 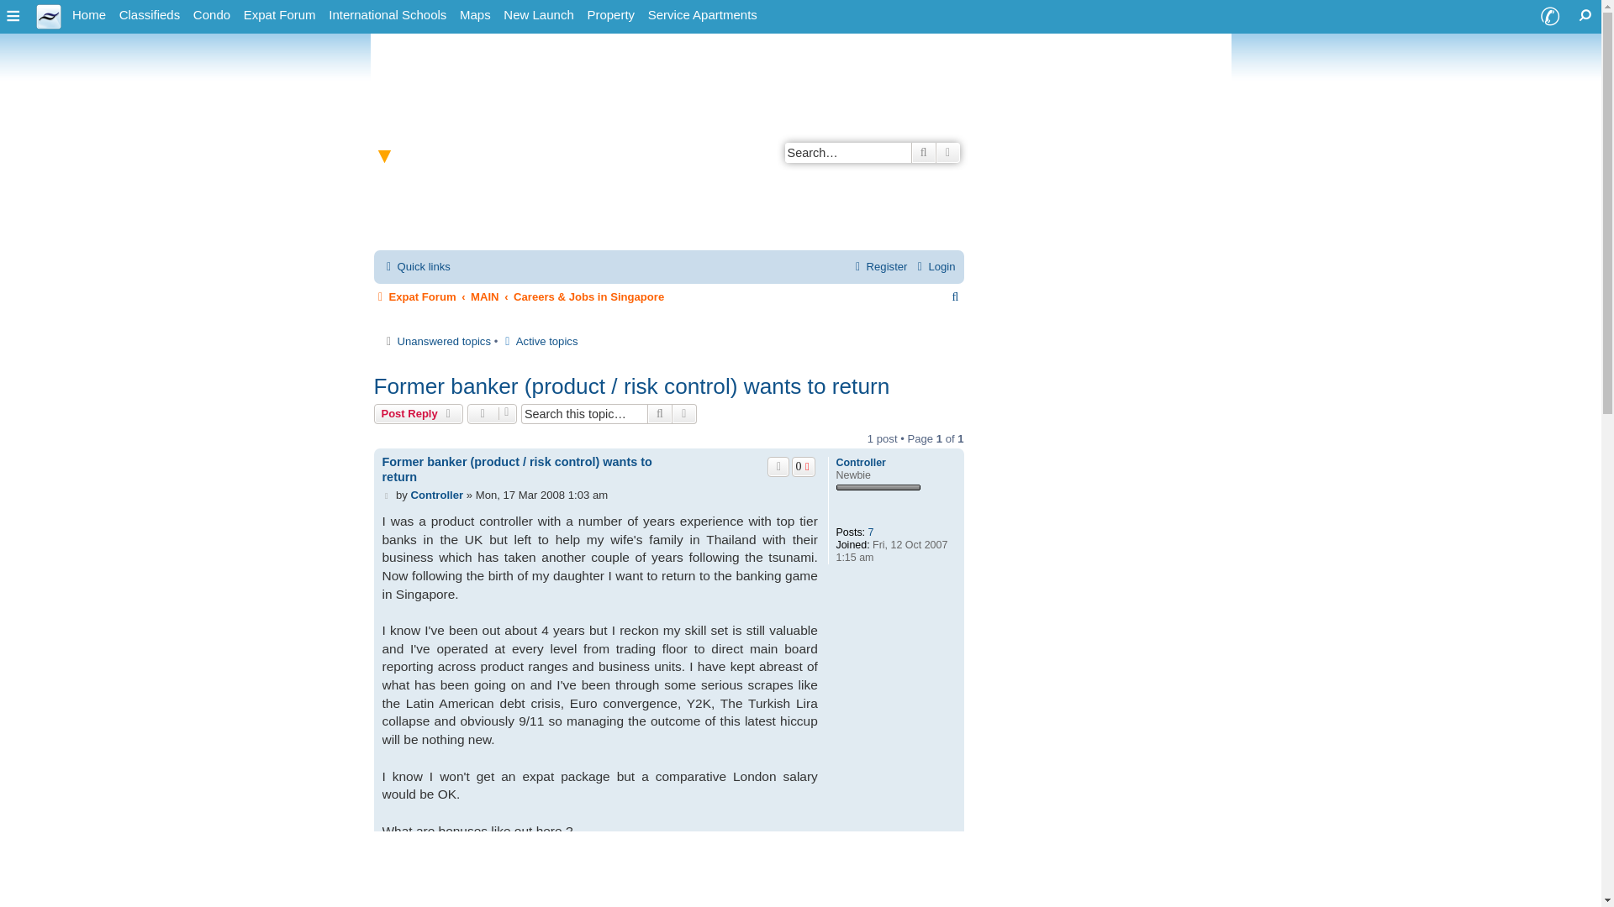 What do you see at coordinates (89, 15) in the screenshot?
I see `Singapore Expats` at bounding box center [89, 15].